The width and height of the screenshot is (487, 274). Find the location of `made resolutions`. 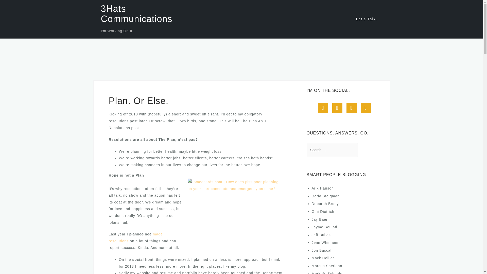

made resolutions is located at coordinates (135, 237).